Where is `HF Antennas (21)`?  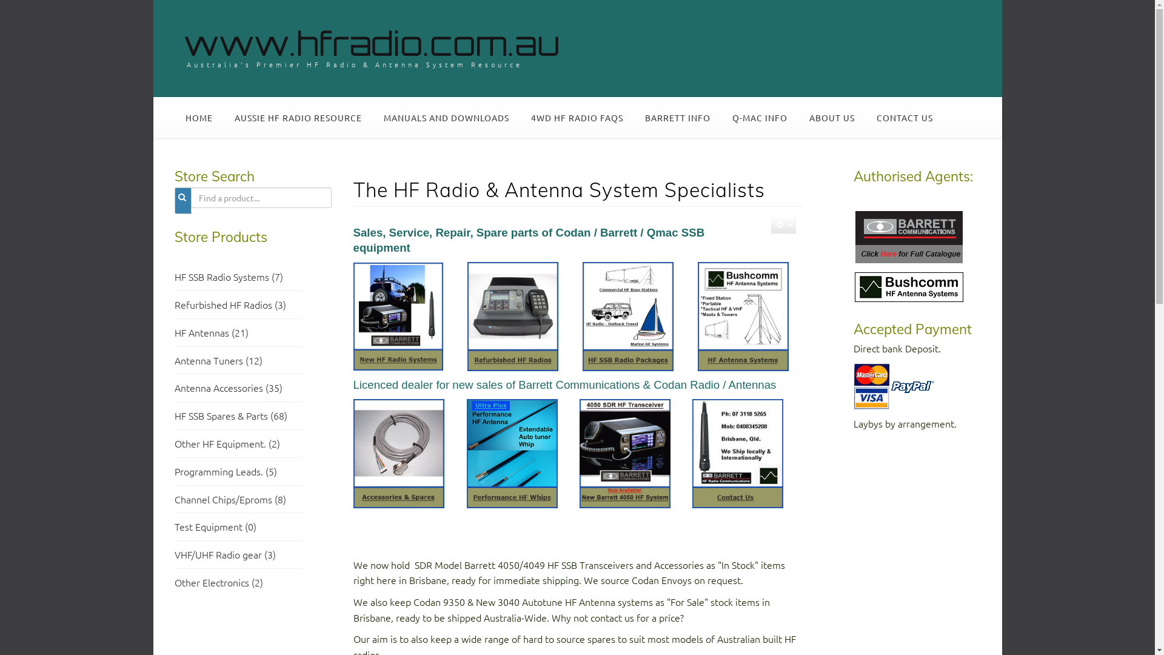 HF Antennas (21) is located at coordinates (212, 332).